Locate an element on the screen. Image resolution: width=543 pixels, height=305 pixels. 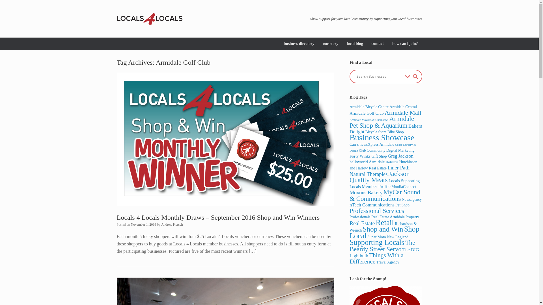
Newsagency is located at coordinates (412, 199).